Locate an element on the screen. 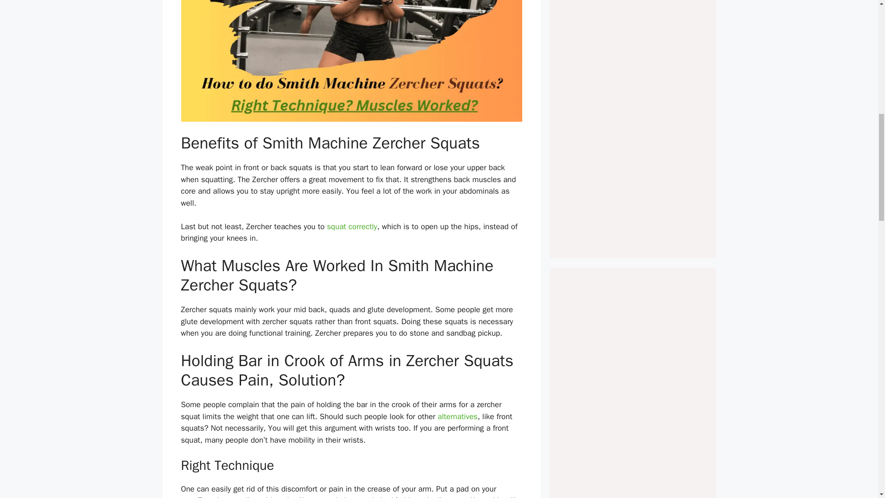  squat correctly is located at coordinates (351, 226).